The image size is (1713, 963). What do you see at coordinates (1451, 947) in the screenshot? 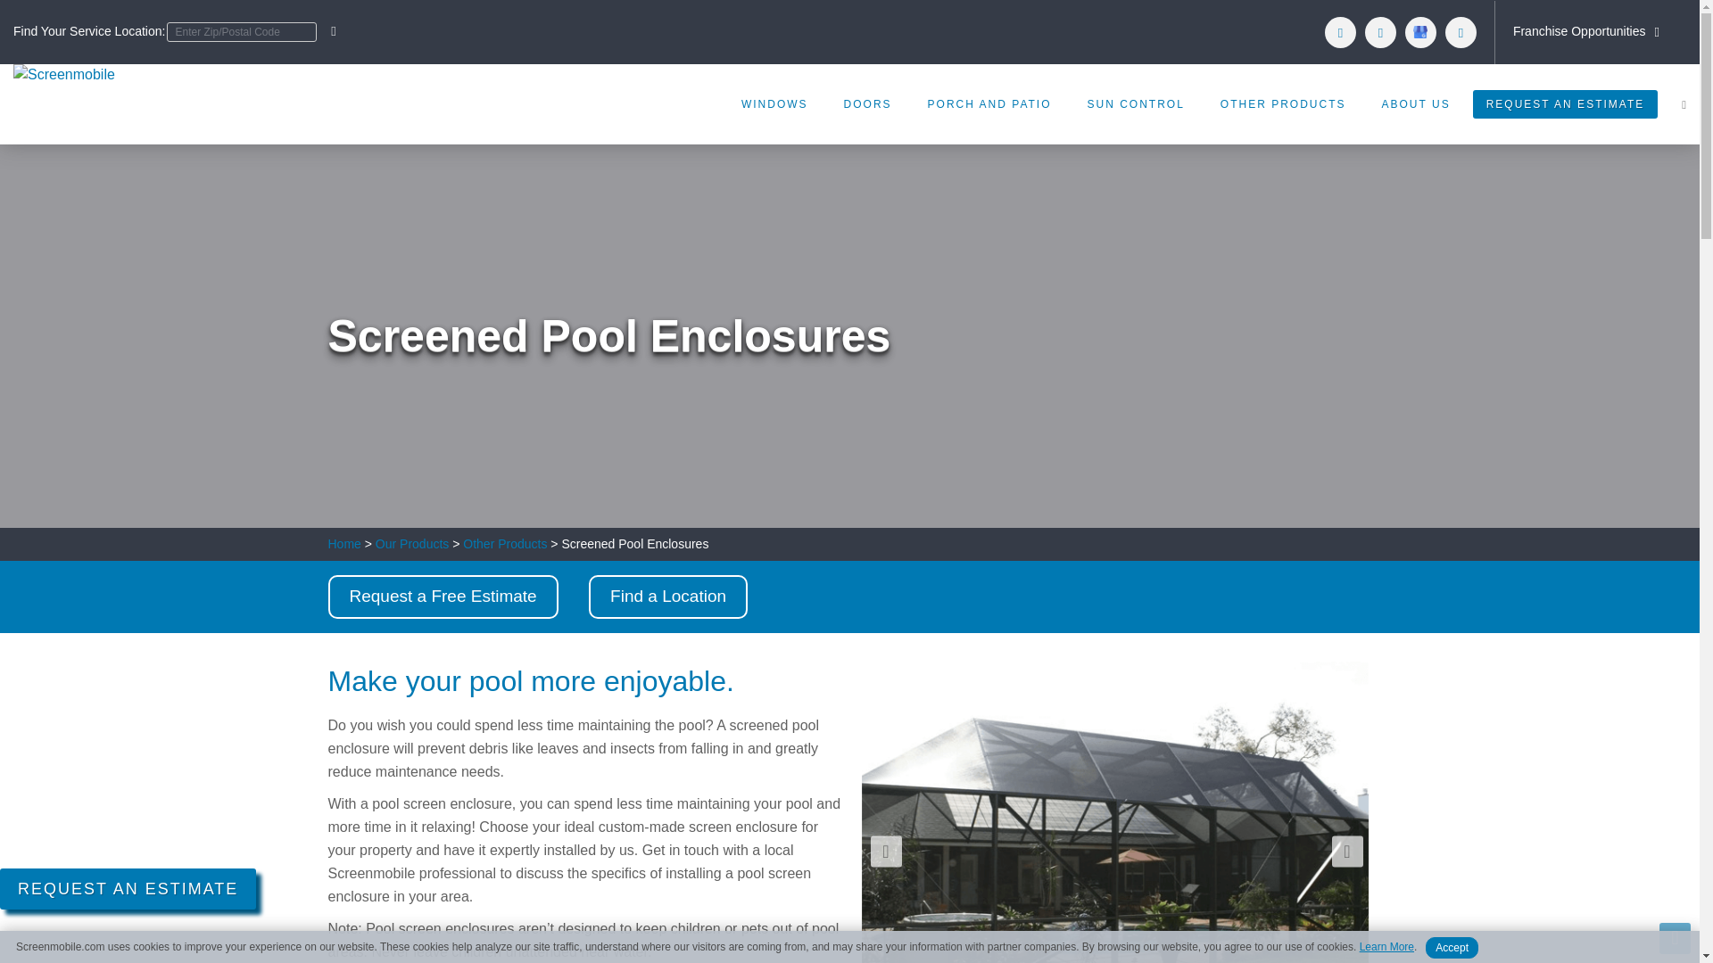
I see `Accept` at bounding box center [1451, 947].